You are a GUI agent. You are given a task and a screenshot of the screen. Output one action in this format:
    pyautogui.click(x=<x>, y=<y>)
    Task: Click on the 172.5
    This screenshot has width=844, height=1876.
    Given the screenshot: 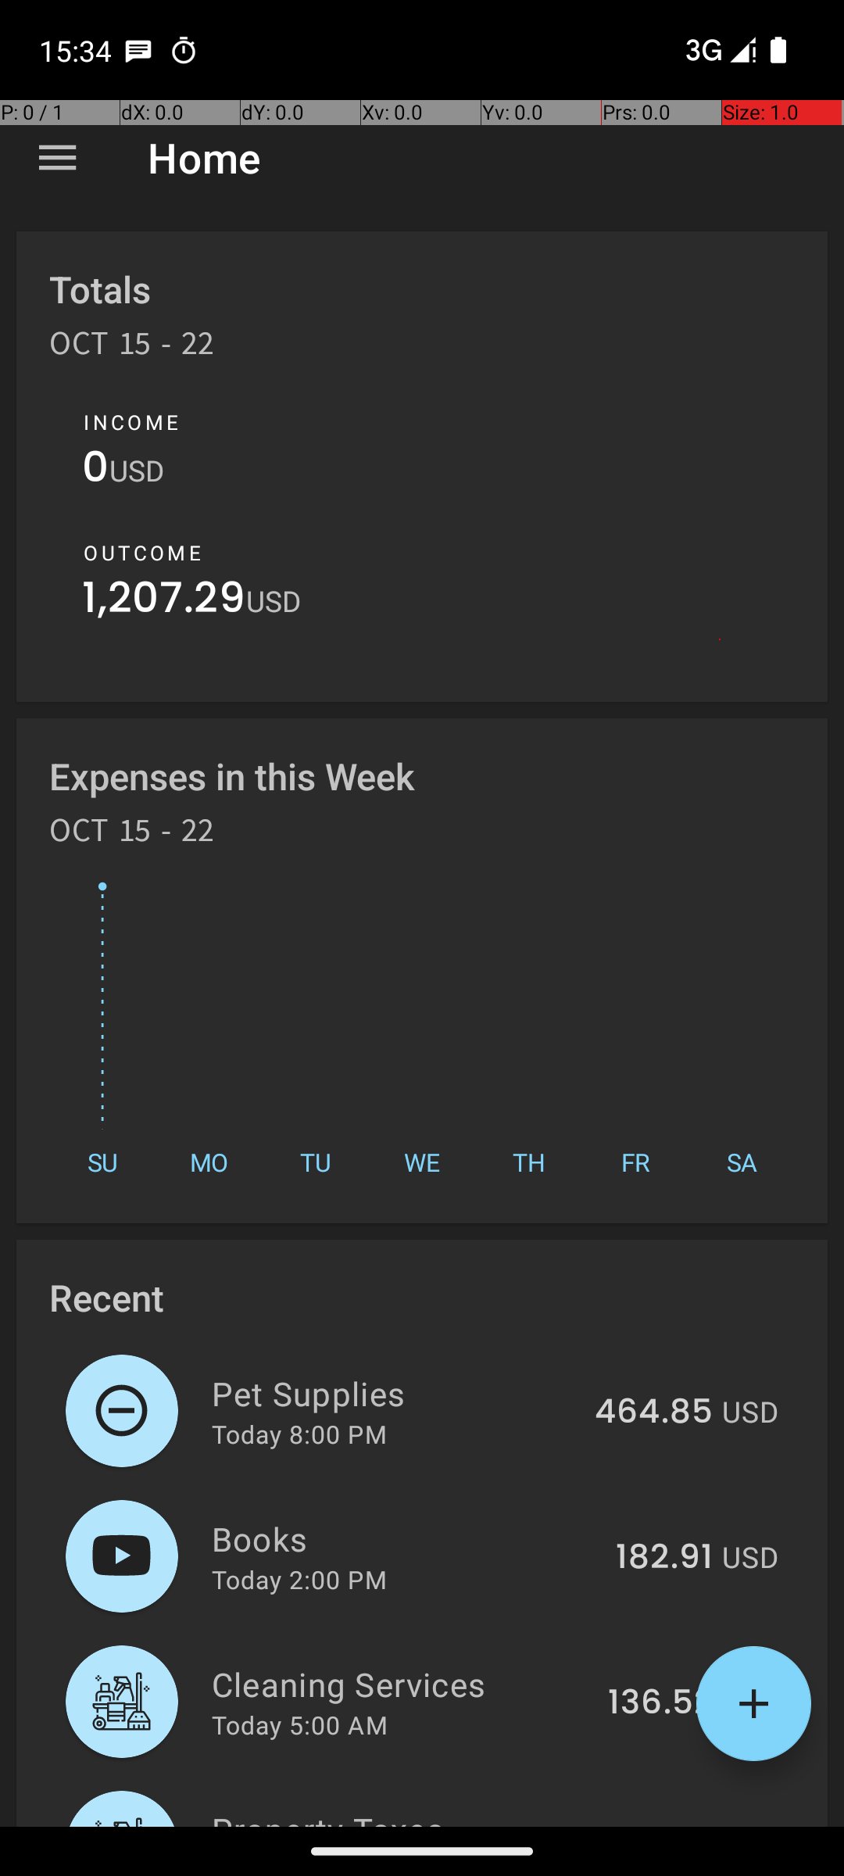 What is the action you would take?
    pyautogui.click(x=672, y=1824)
    